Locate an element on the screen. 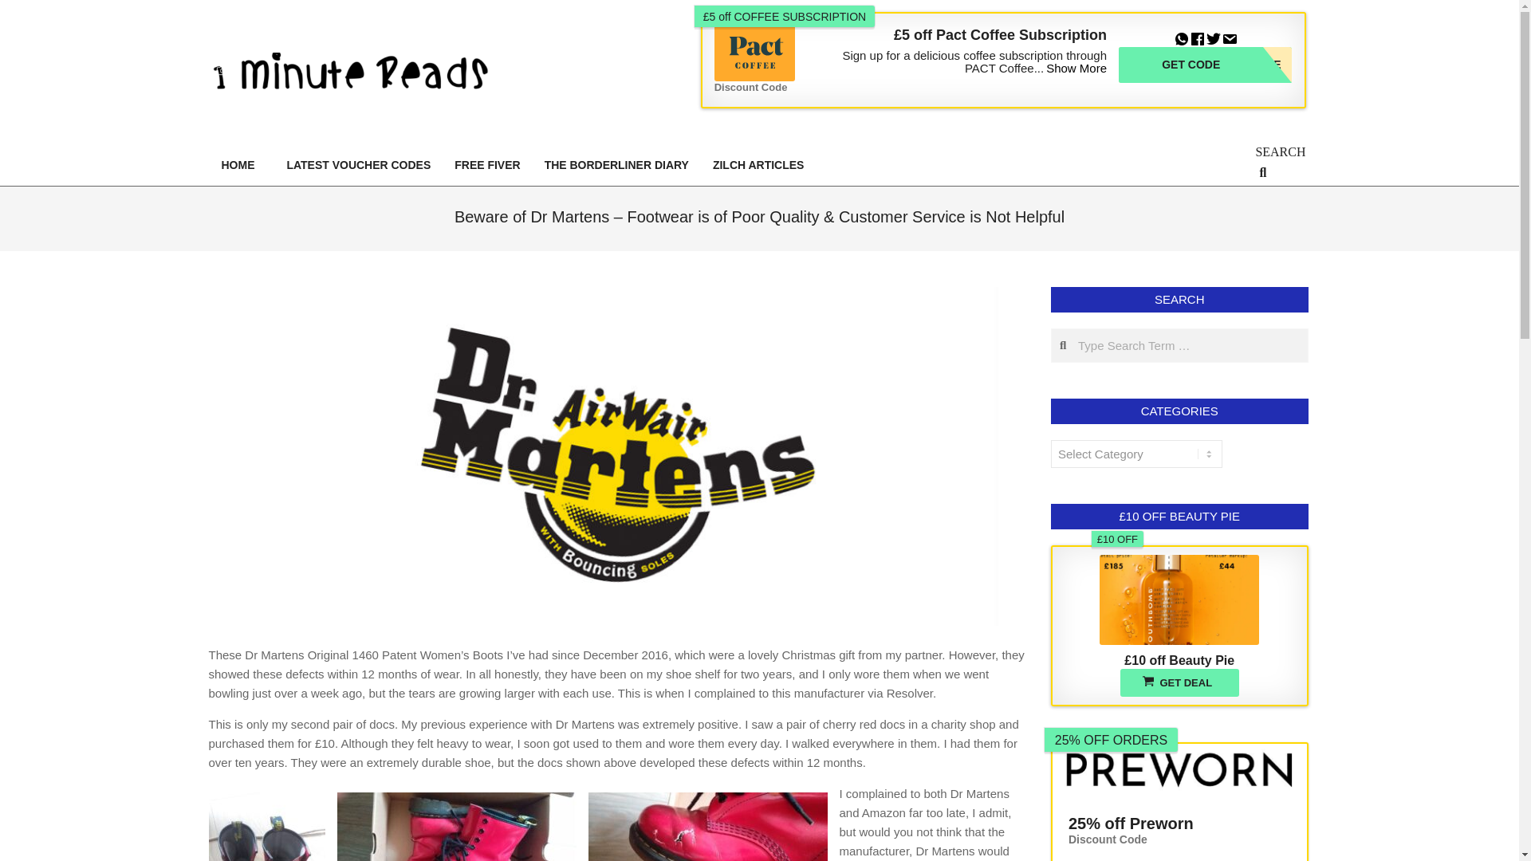 The height and width of the screenshot is (861, 1531). Search is located at coordinates (617, 164).